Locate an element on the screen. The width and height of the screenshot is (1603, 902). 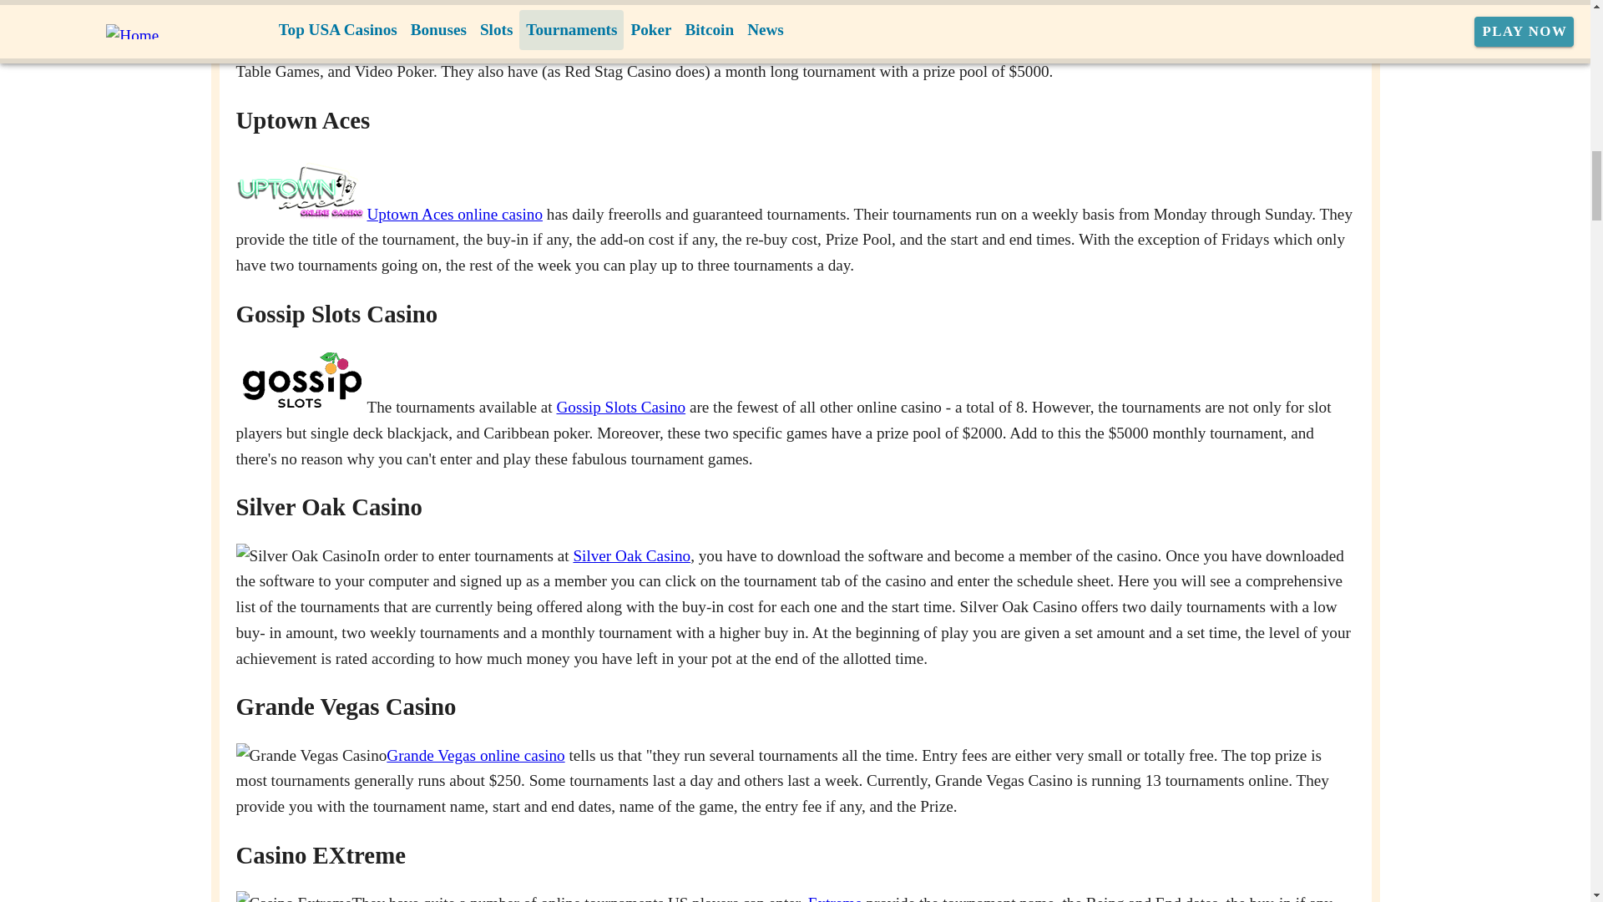
Silver Oak Casino is located at coordinates (631, 555).